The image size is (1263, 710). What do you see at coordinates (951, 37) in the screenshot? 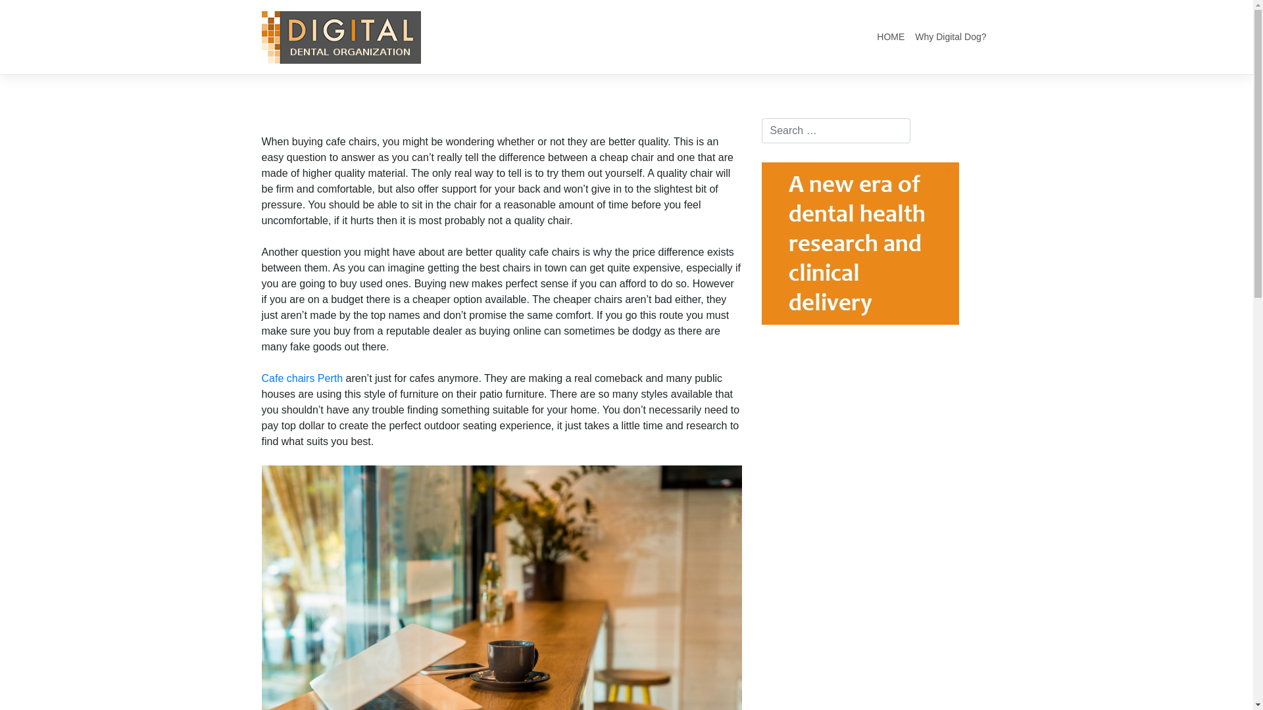
I see `Why Digital Dog?` at bounding box center [951, 37].